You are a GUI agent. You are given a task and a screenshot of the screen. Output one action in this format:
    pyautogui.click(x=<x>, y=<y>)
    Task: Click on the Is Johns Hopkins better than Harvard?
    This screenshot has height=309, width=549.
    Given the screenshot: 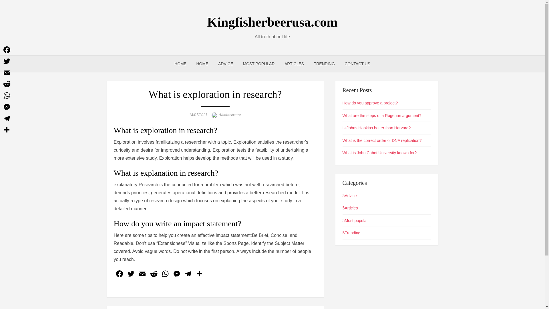 What is the action you would take?
    pyautogui.click(x=377, y=128)
    